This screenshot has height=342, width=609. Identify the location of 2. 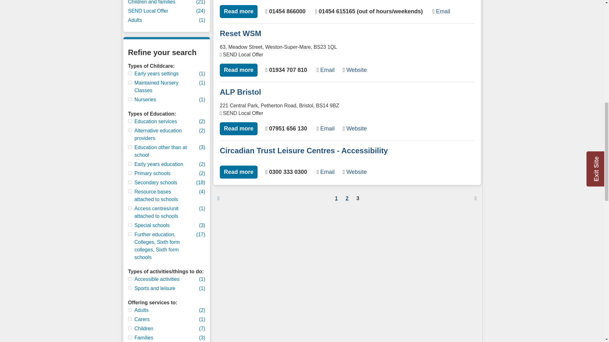
(130, 173).